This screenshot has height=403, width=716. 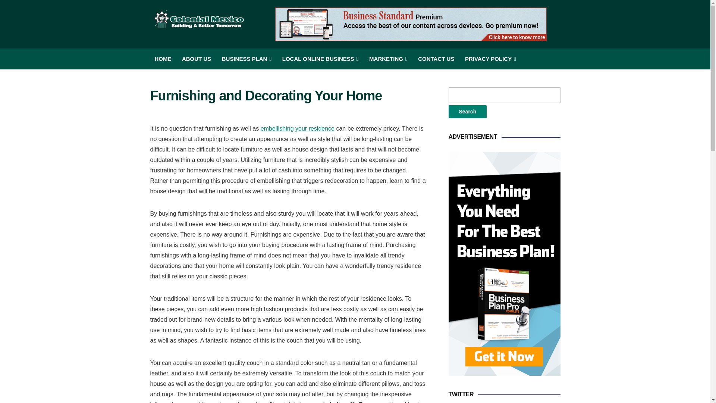 I want to click on CONTACT US, so click(x=436, y=59).